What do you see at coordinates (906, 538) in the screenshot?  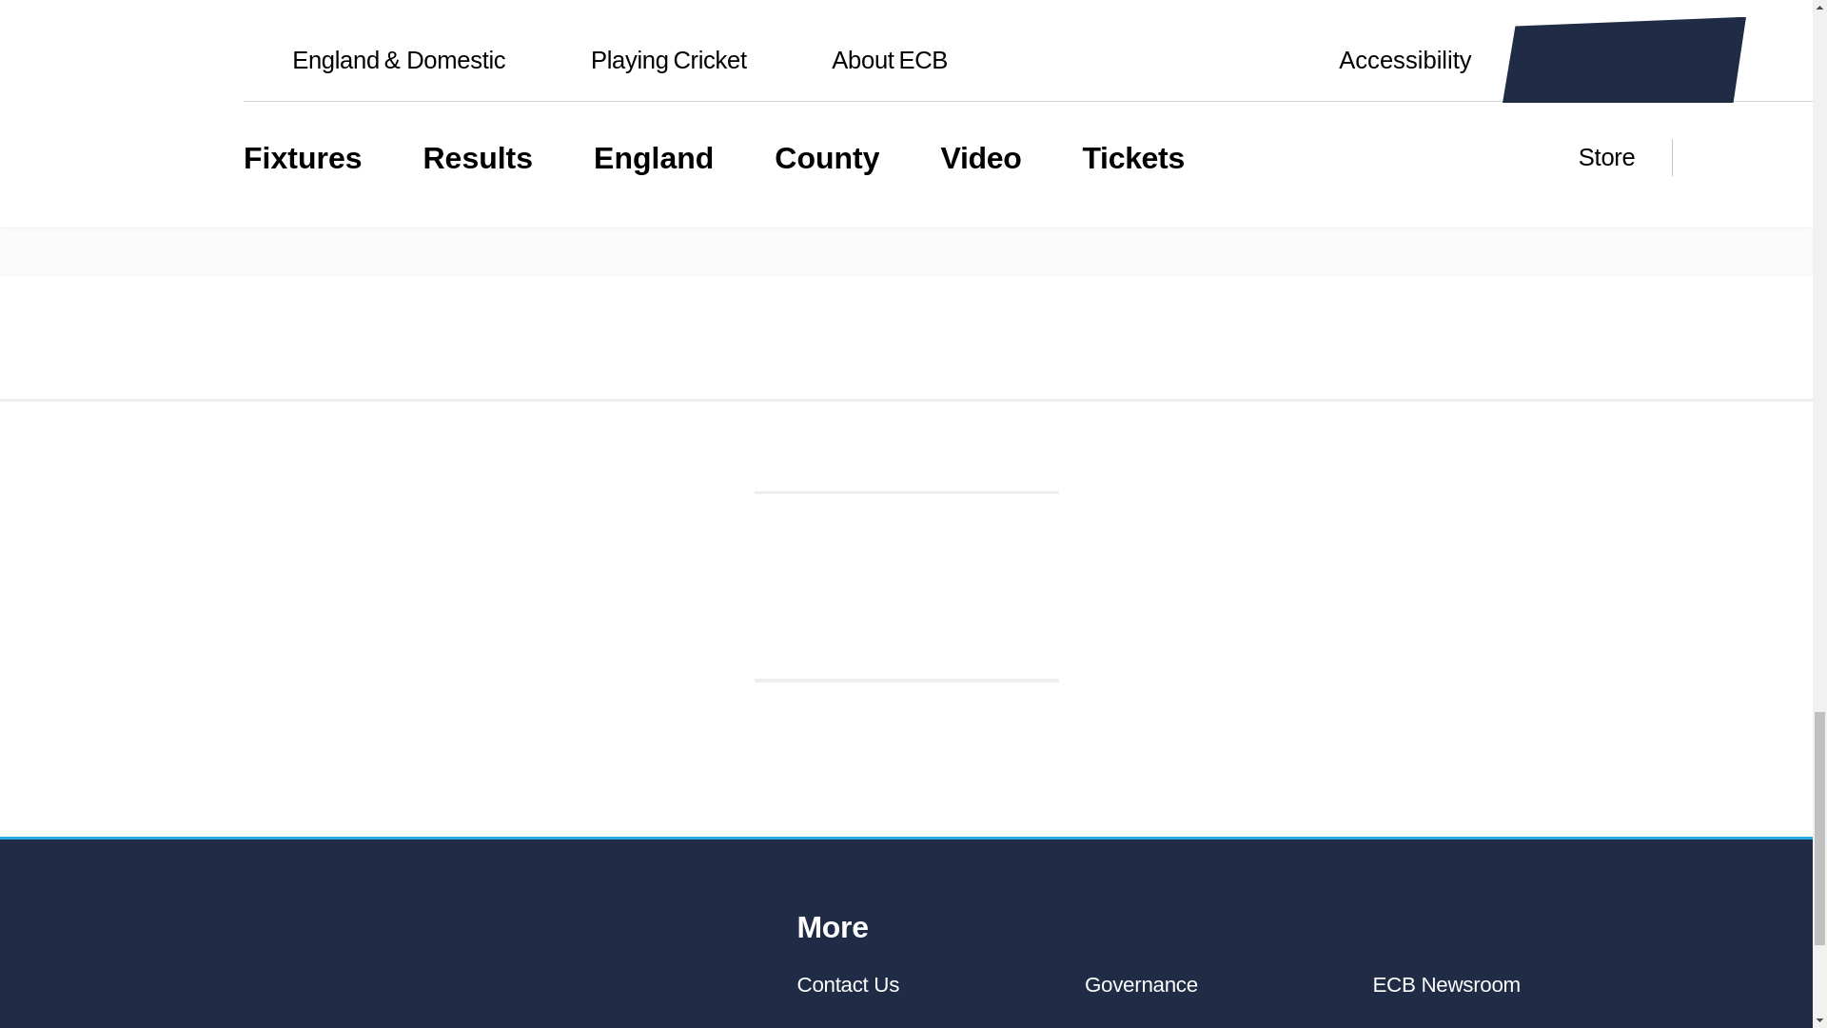 I see `Cinch` at bounding box center [906, 538].